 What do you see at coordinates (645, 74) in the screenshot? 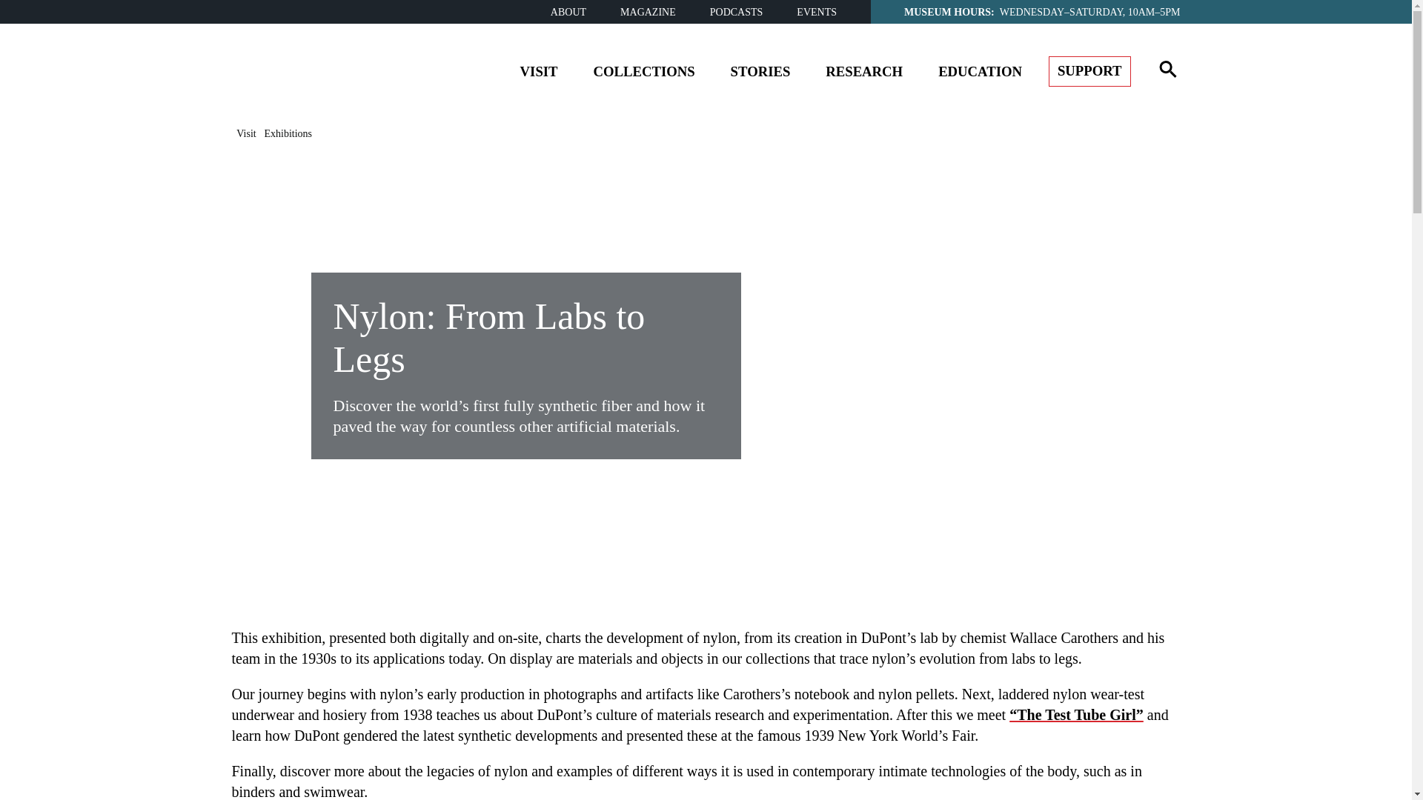
I see `COLLECTIONS` at bounding box center [645, 74].